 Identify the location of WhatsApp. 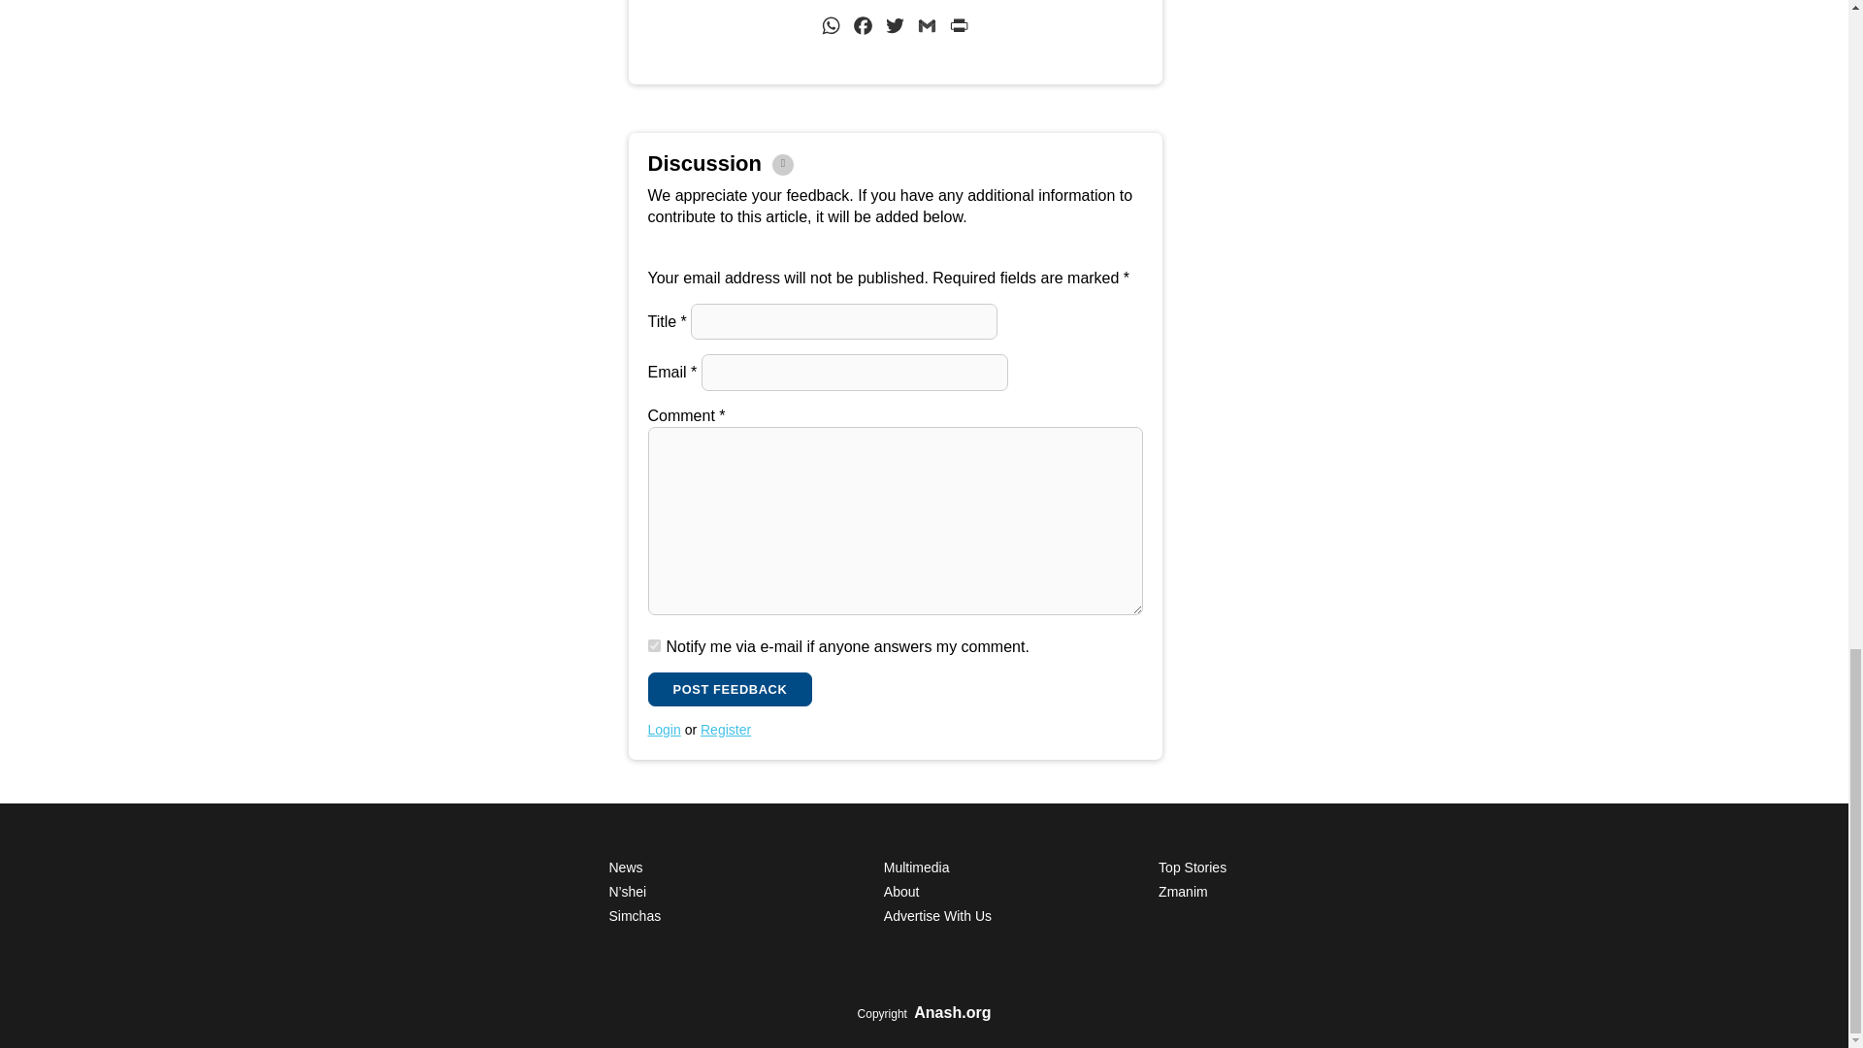
(831, 29).